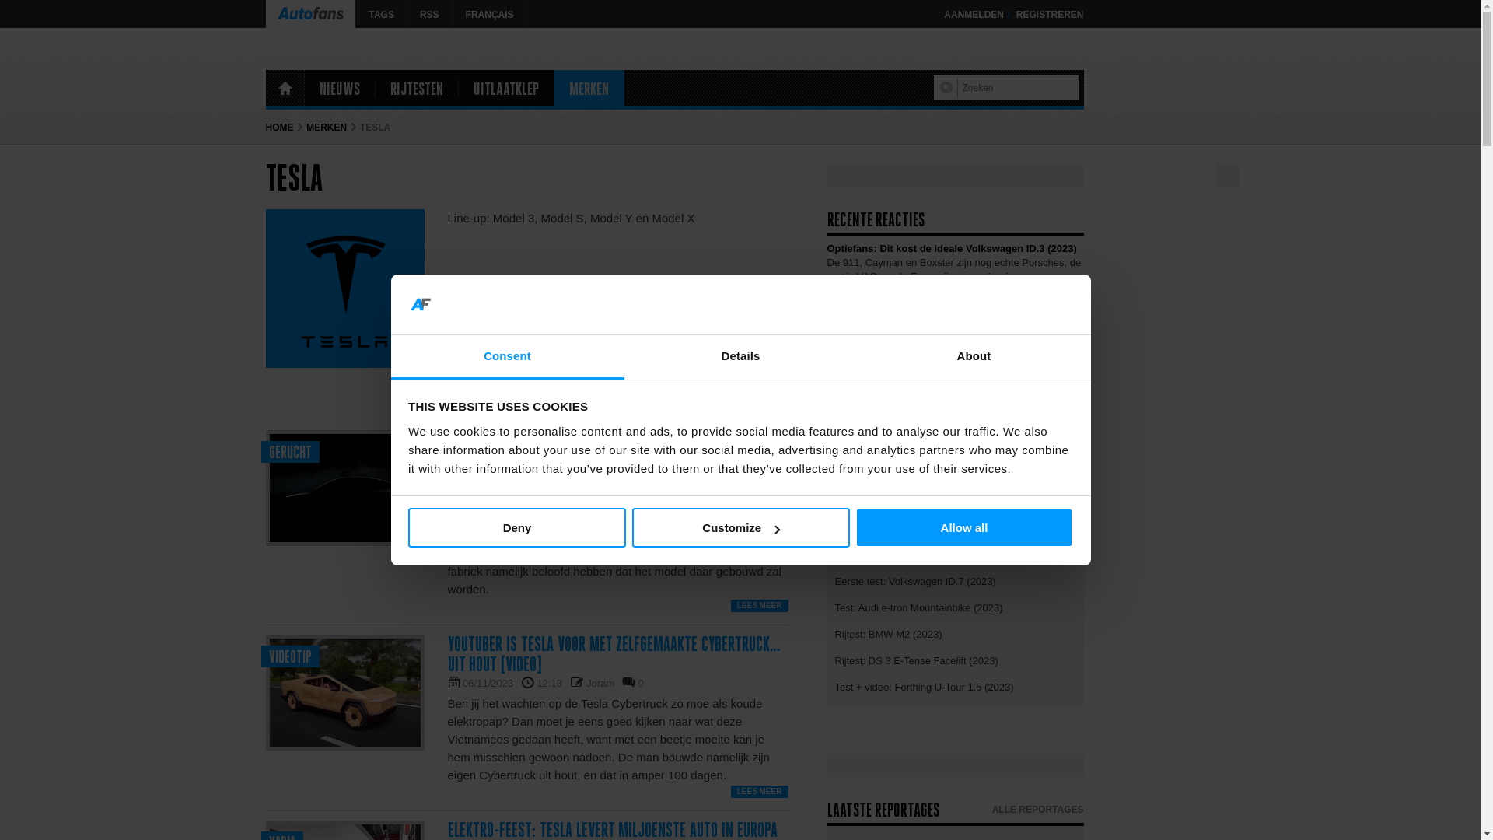 Image resolution: width=1493 pixels, height=840 pixels. Describe the element at coordinates (956, 686) in the screenshot. I see `Test + video: Forthing U-Tour 1.5 (2023)` at that location.